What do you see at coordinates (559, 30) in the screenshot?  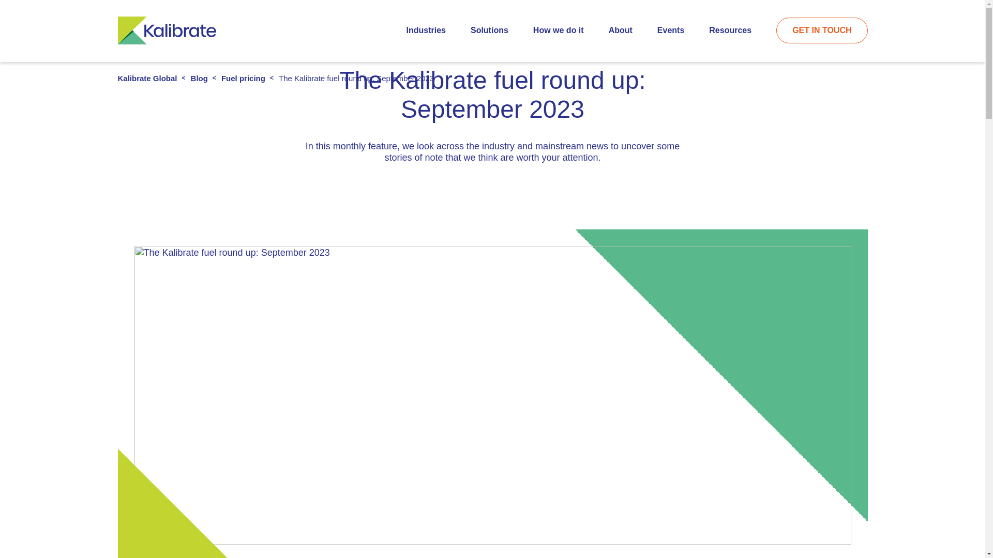 I see `How we do it` at bounding box center [559, 30].